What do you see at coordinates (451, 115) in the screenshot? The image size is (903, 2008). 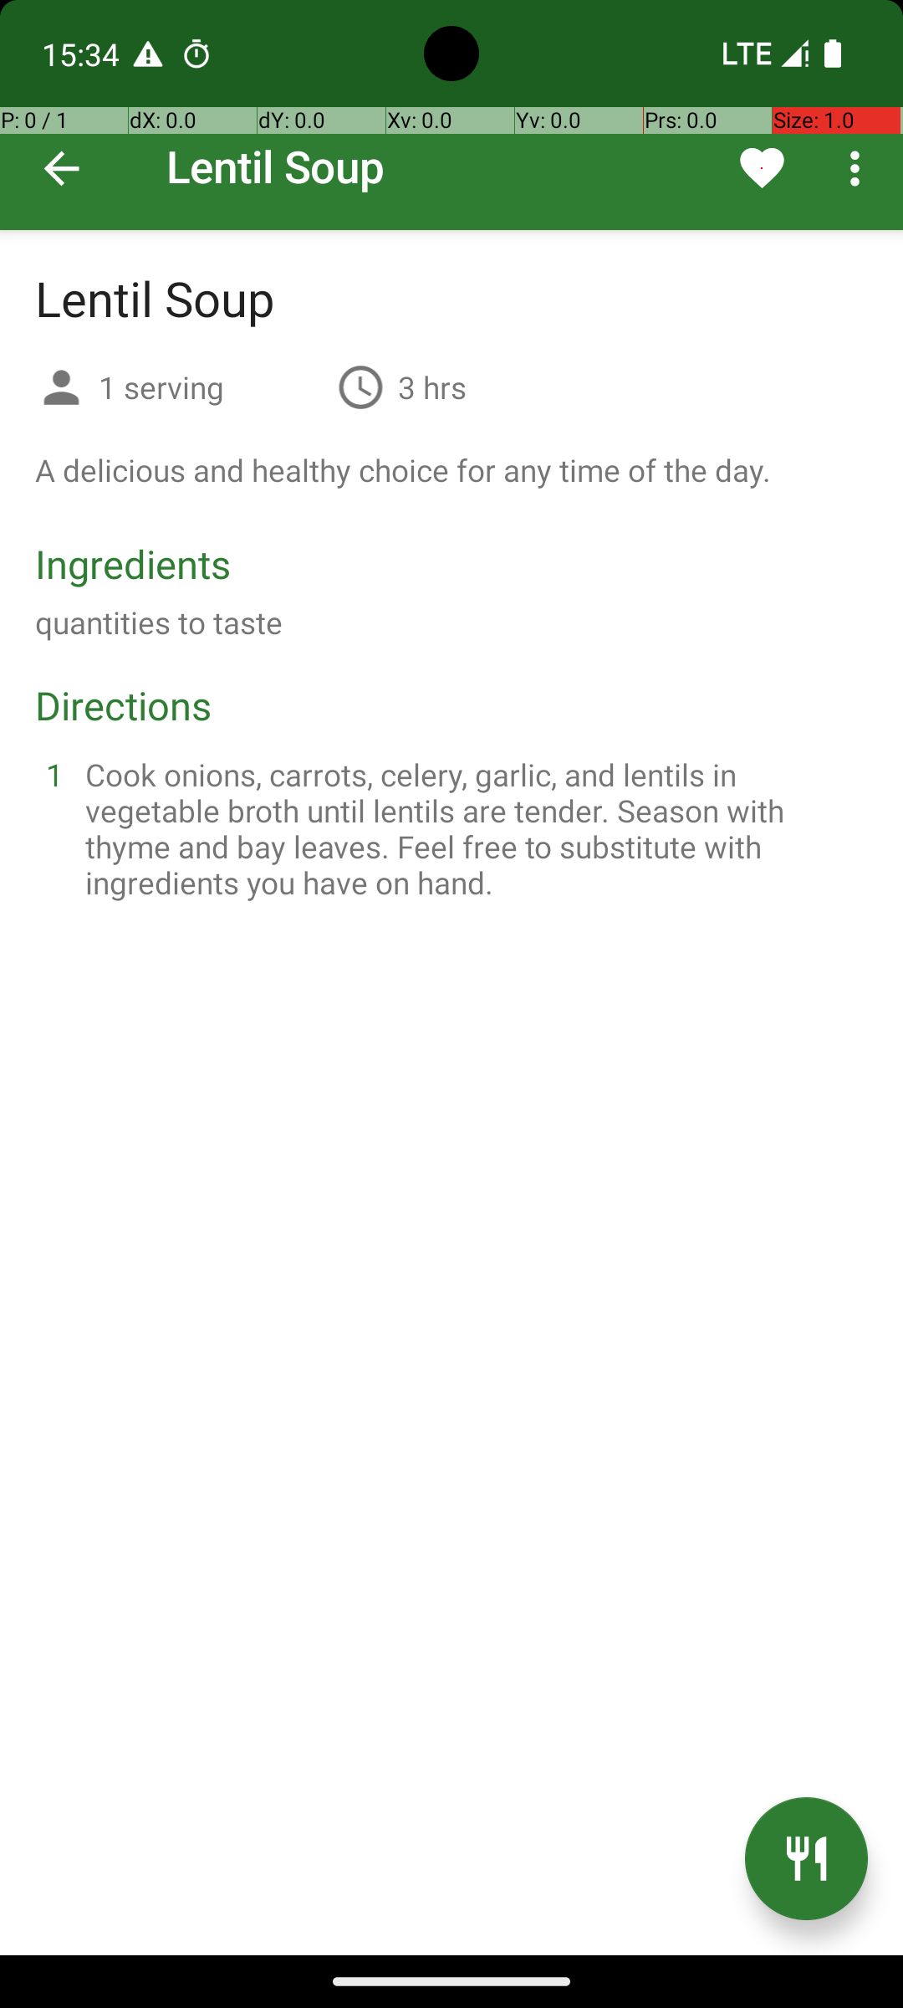 I see `Lentil Soup` at bounding box center [451, 115].